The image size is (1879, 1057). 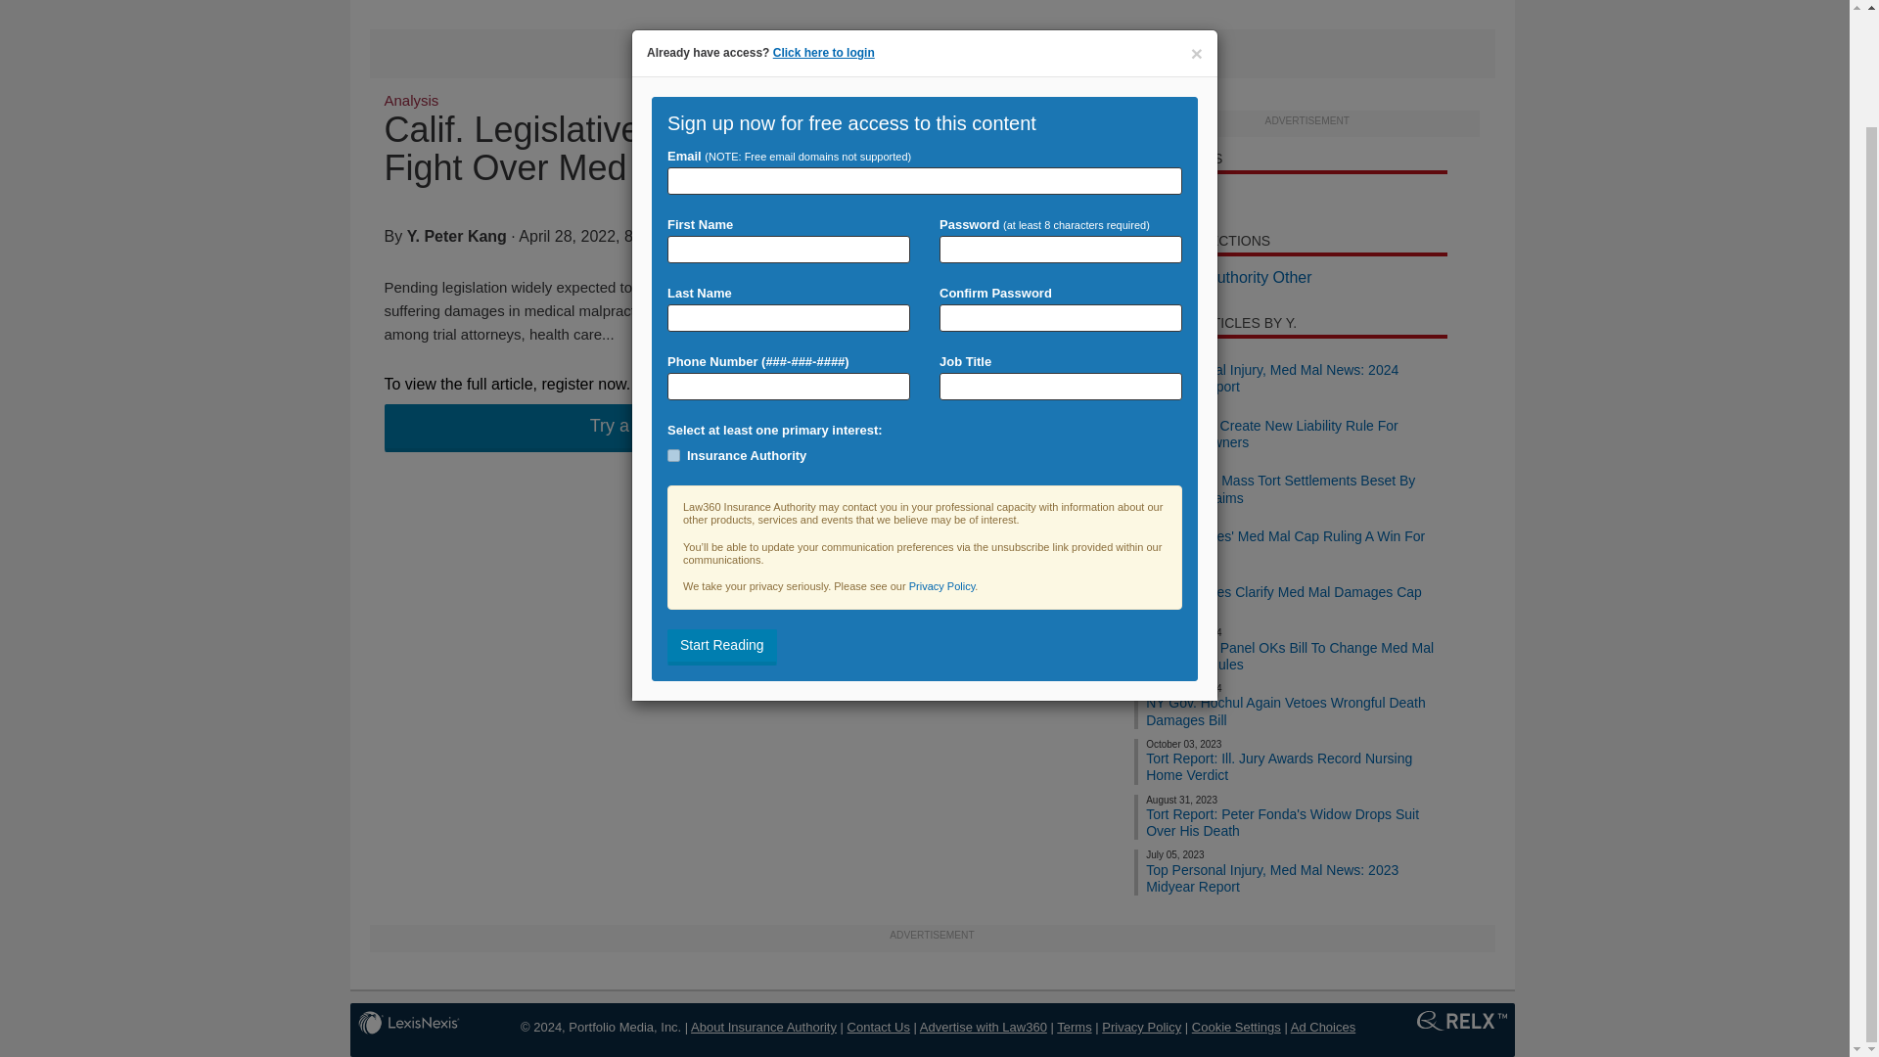 What do you see at coordinates (1141, 1028) in the screenshot?
I see `Privacy Policy` at bounding box center [1141, 1028].